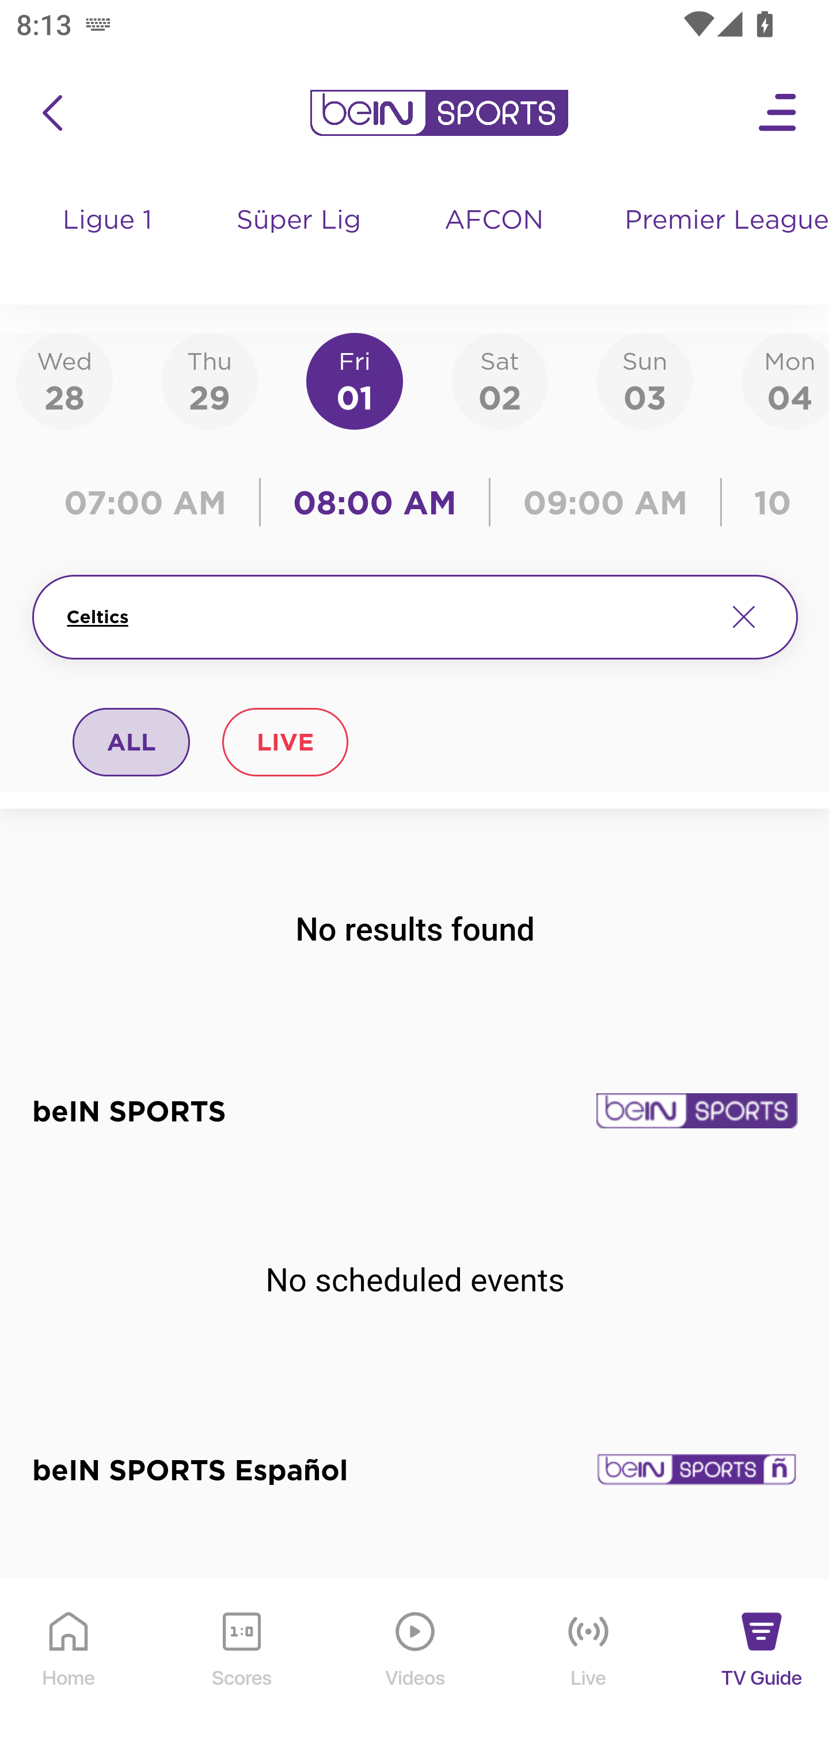 Image resolution: width=829 pixels, height=1751 pixels. Describe the element at coordinates (717, 221) in the screenshot. I see `Premier League` at that location.